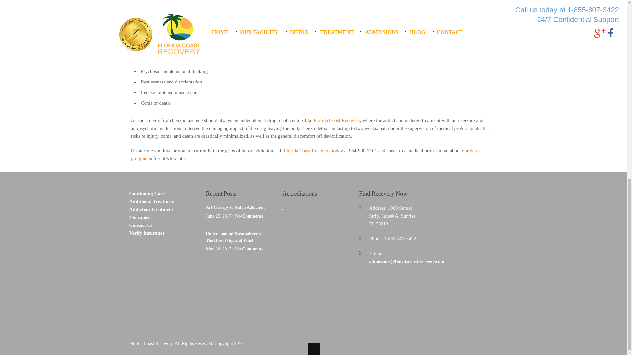 Image resolution: width=632 pixels, height=355 pixels. I want to click on Addiction Treatment Therapies, so click(151, 213).